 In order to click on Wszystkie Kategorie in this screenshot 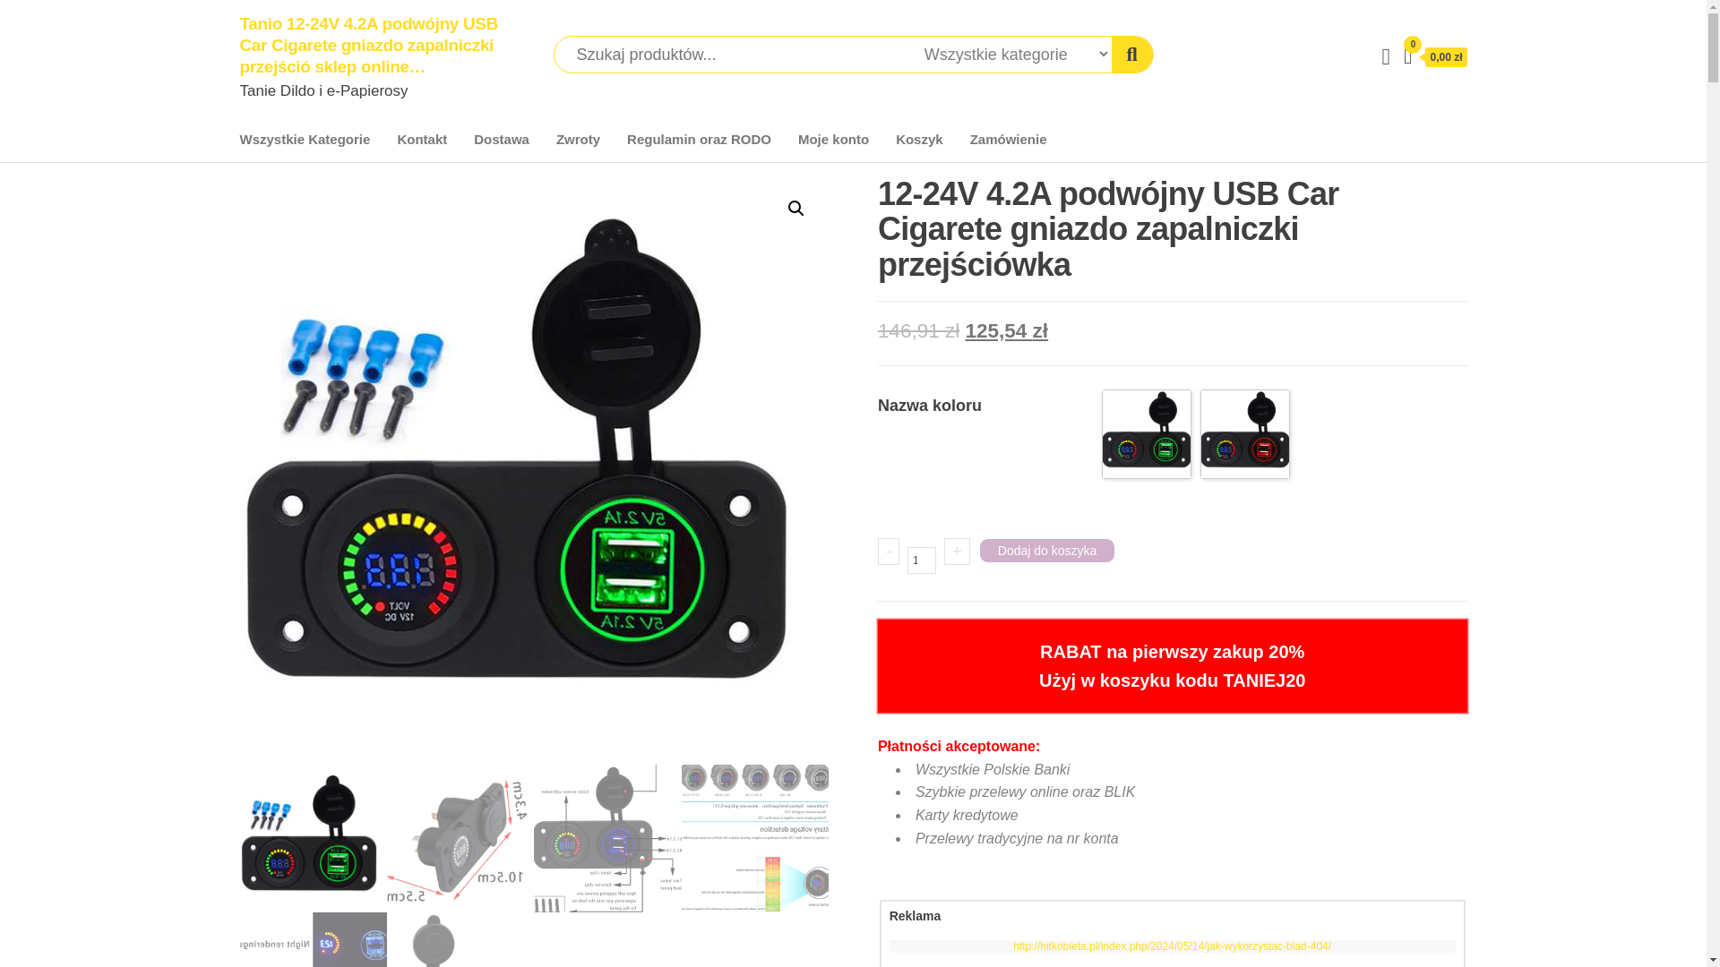, I will do `click(305, 140)`.